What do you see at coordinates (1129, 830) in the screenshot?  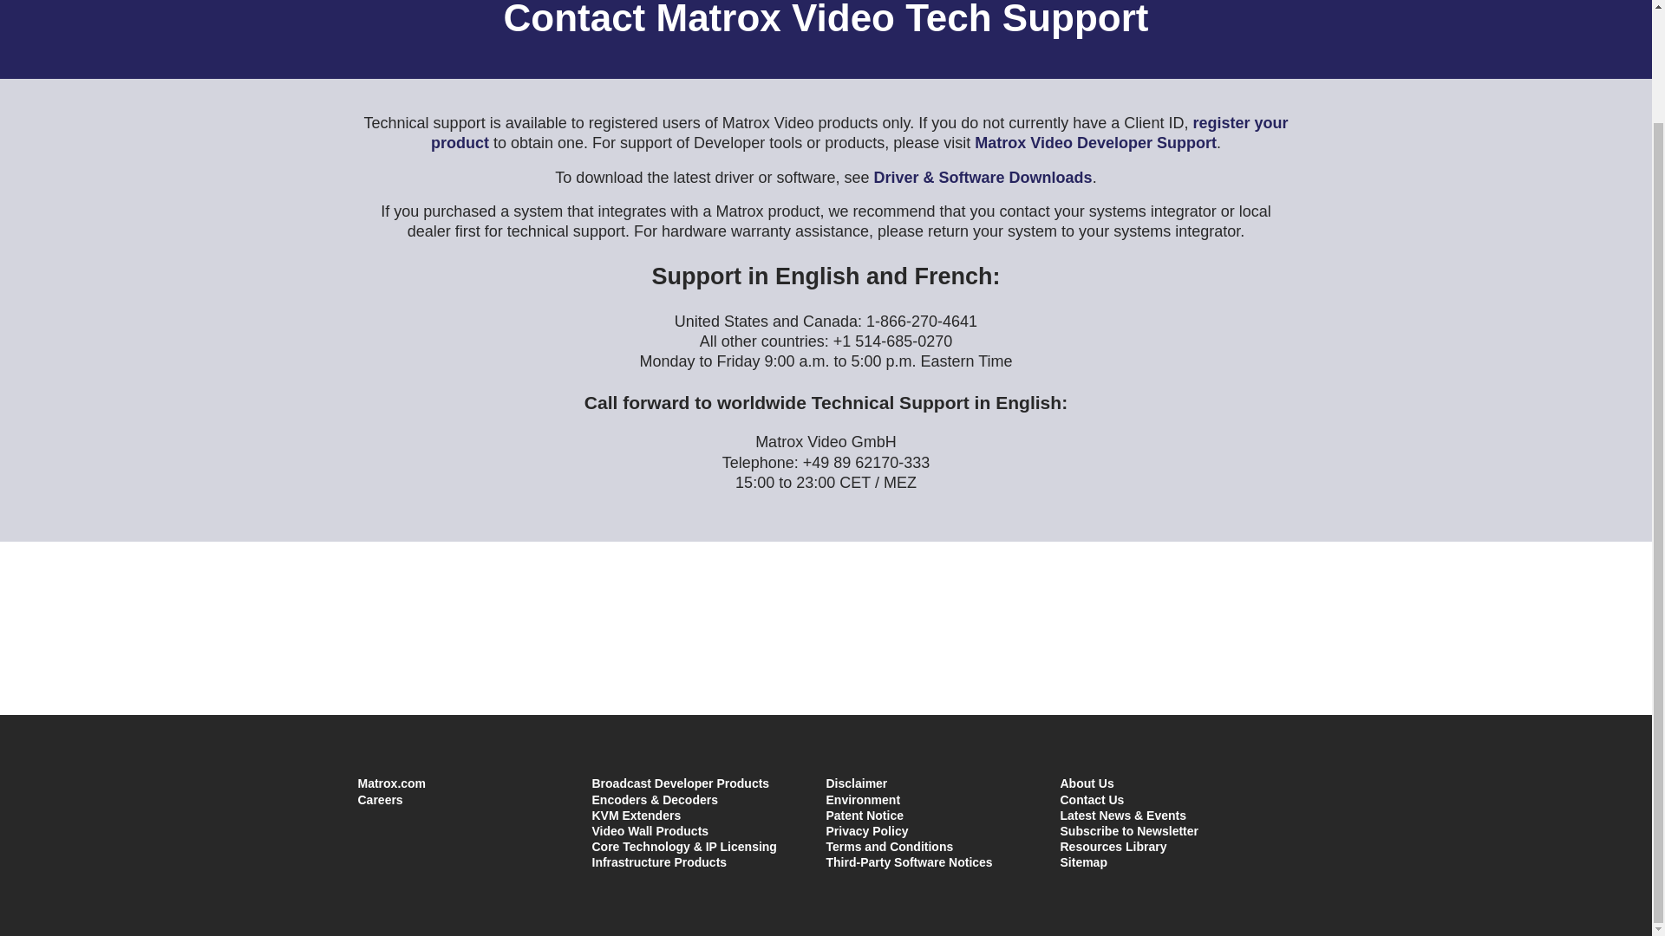 I see `Subscribe to Newsletter` at bounding box center [1129, 830].